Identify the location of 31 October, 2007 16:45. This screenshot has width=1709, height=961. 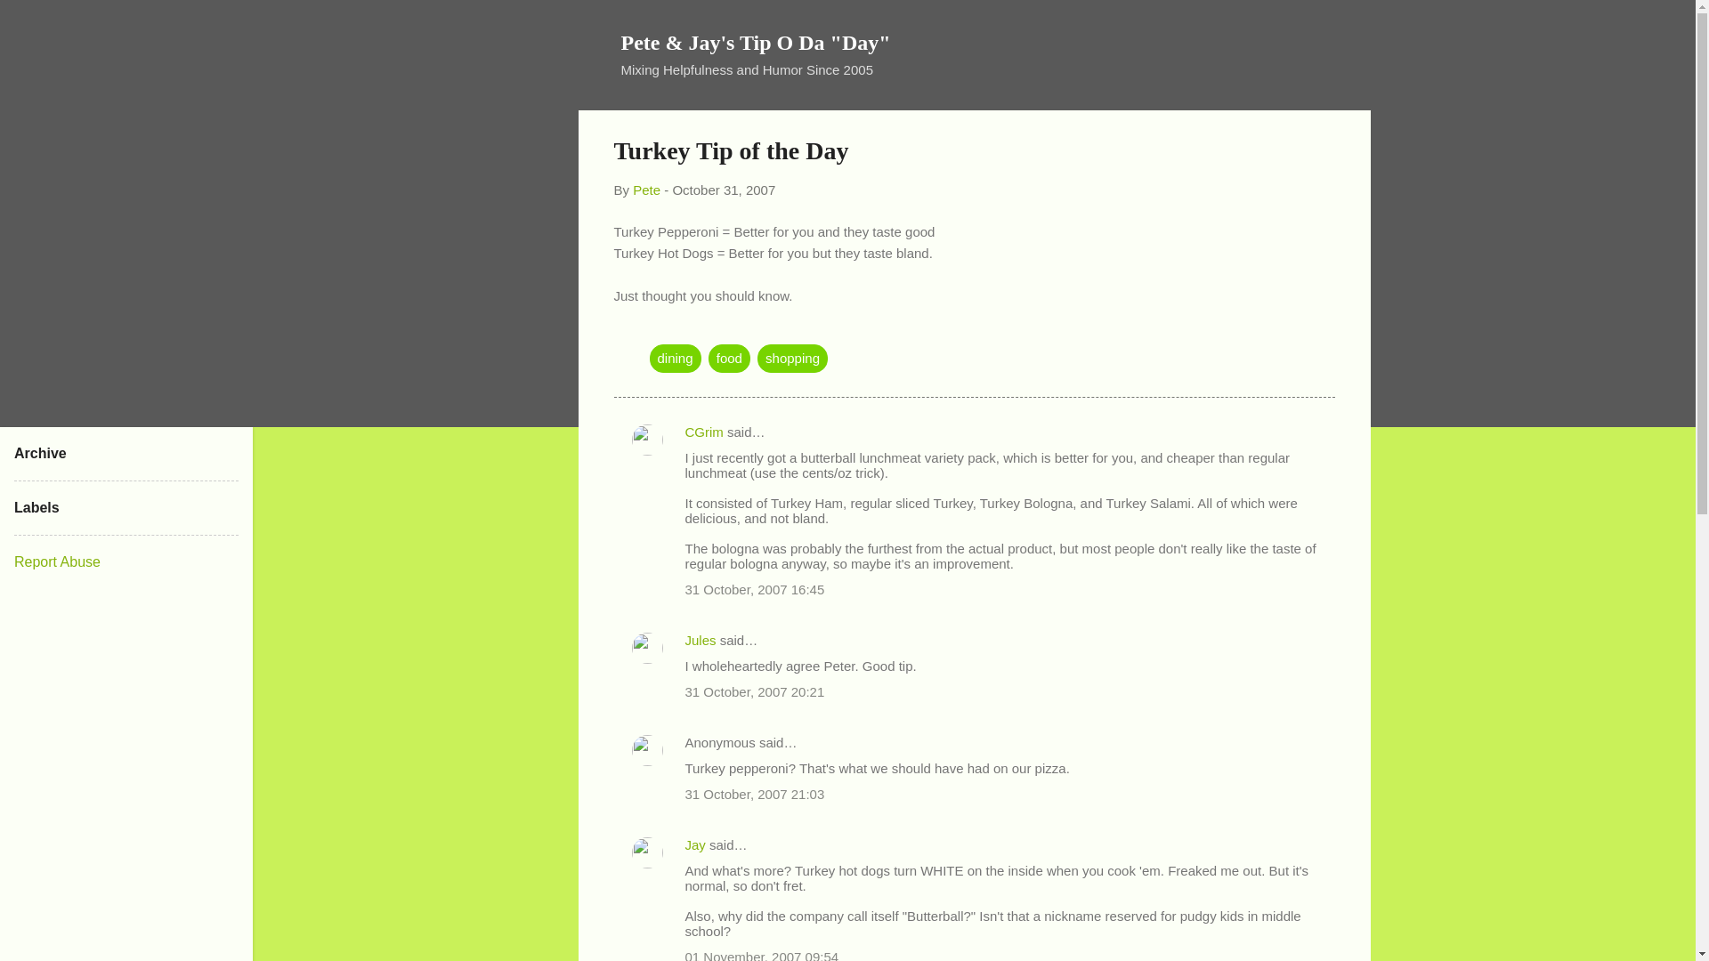
(755, 589).